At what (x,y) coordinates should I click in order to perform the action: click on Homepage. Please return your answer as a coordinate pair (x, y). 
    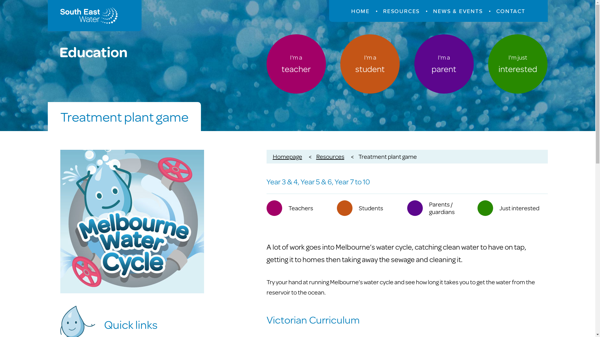
    Looking at the image, I should click on (287, 157).